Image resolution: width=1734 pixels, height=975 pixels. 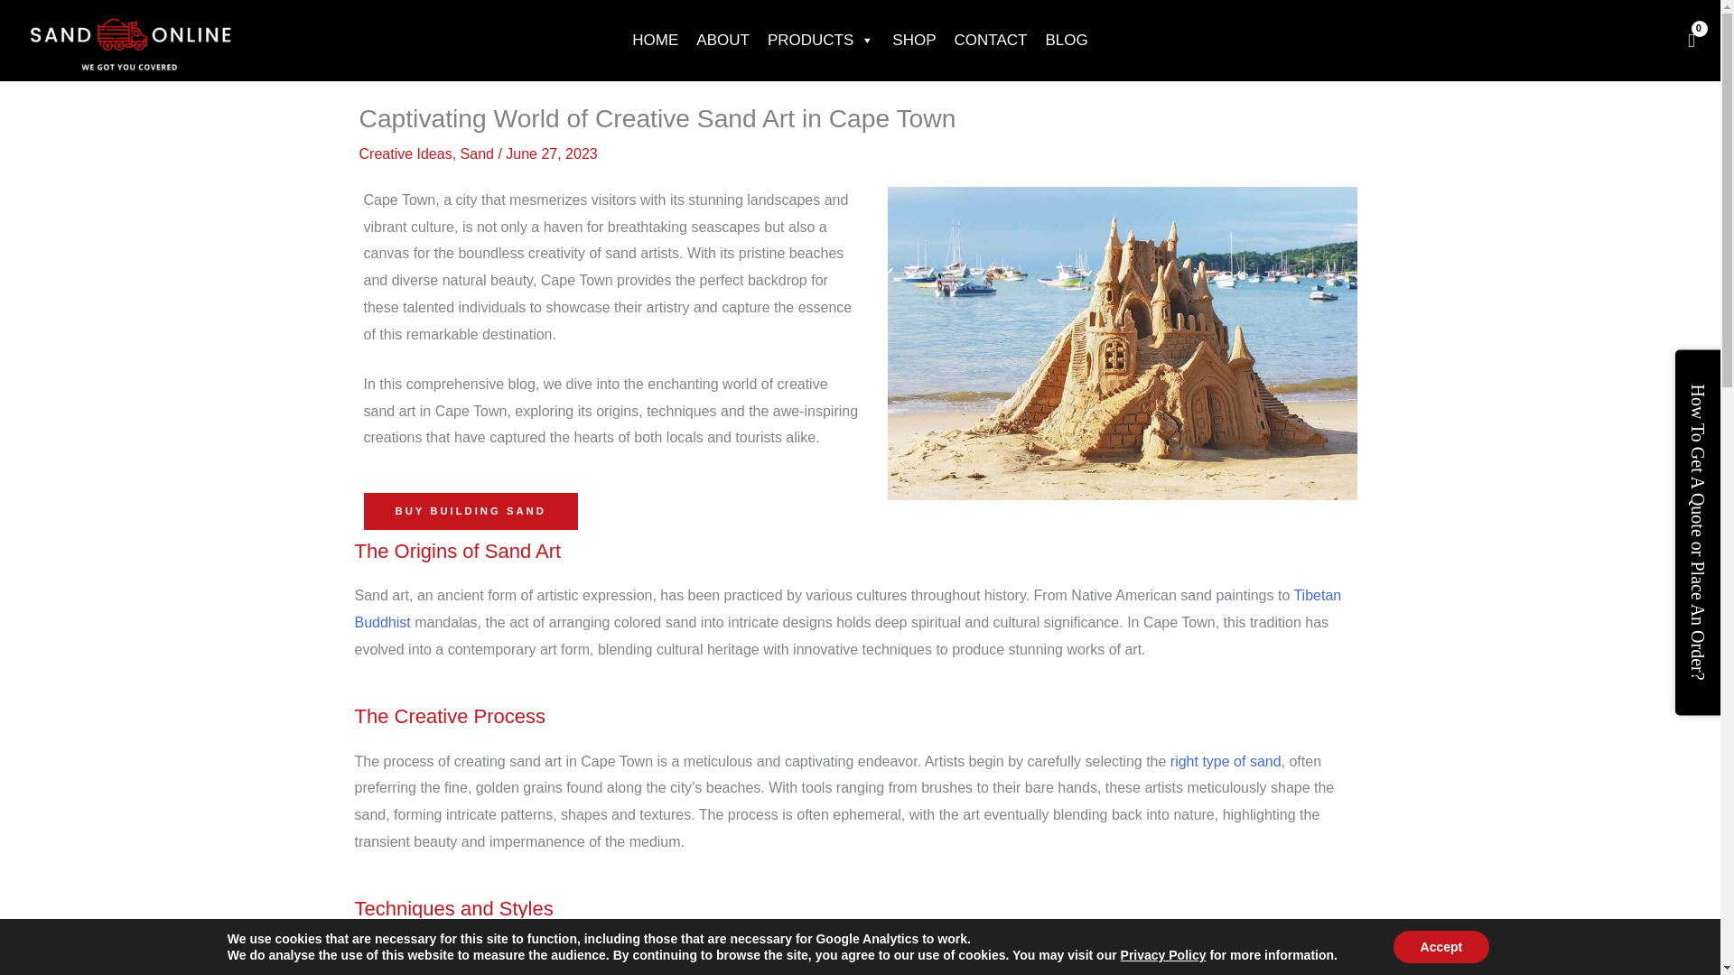 What do you see at coordinates (722, 40) in the screenshot?
I see `ABOUT` at bounding box center [722, 40].